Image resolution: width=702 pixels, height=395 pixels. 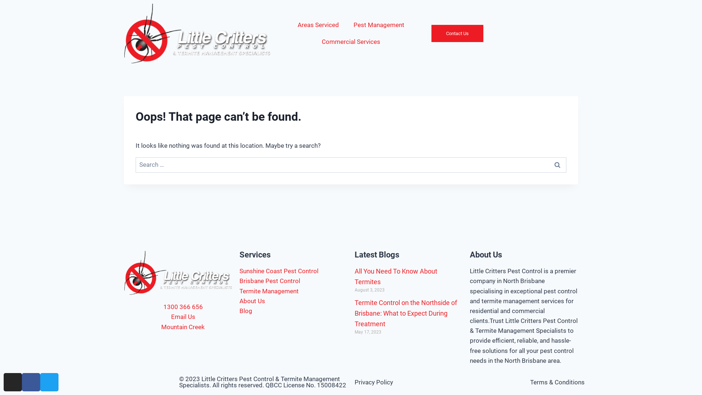 I want to click on Terms & Conditions, so click(x=557, y=382).